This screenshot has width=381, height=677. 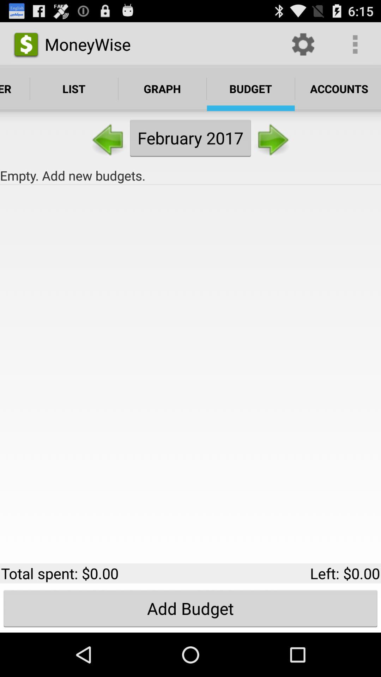 I want to click on tap item next to the february 2017 button, so click(x=272, y=138).